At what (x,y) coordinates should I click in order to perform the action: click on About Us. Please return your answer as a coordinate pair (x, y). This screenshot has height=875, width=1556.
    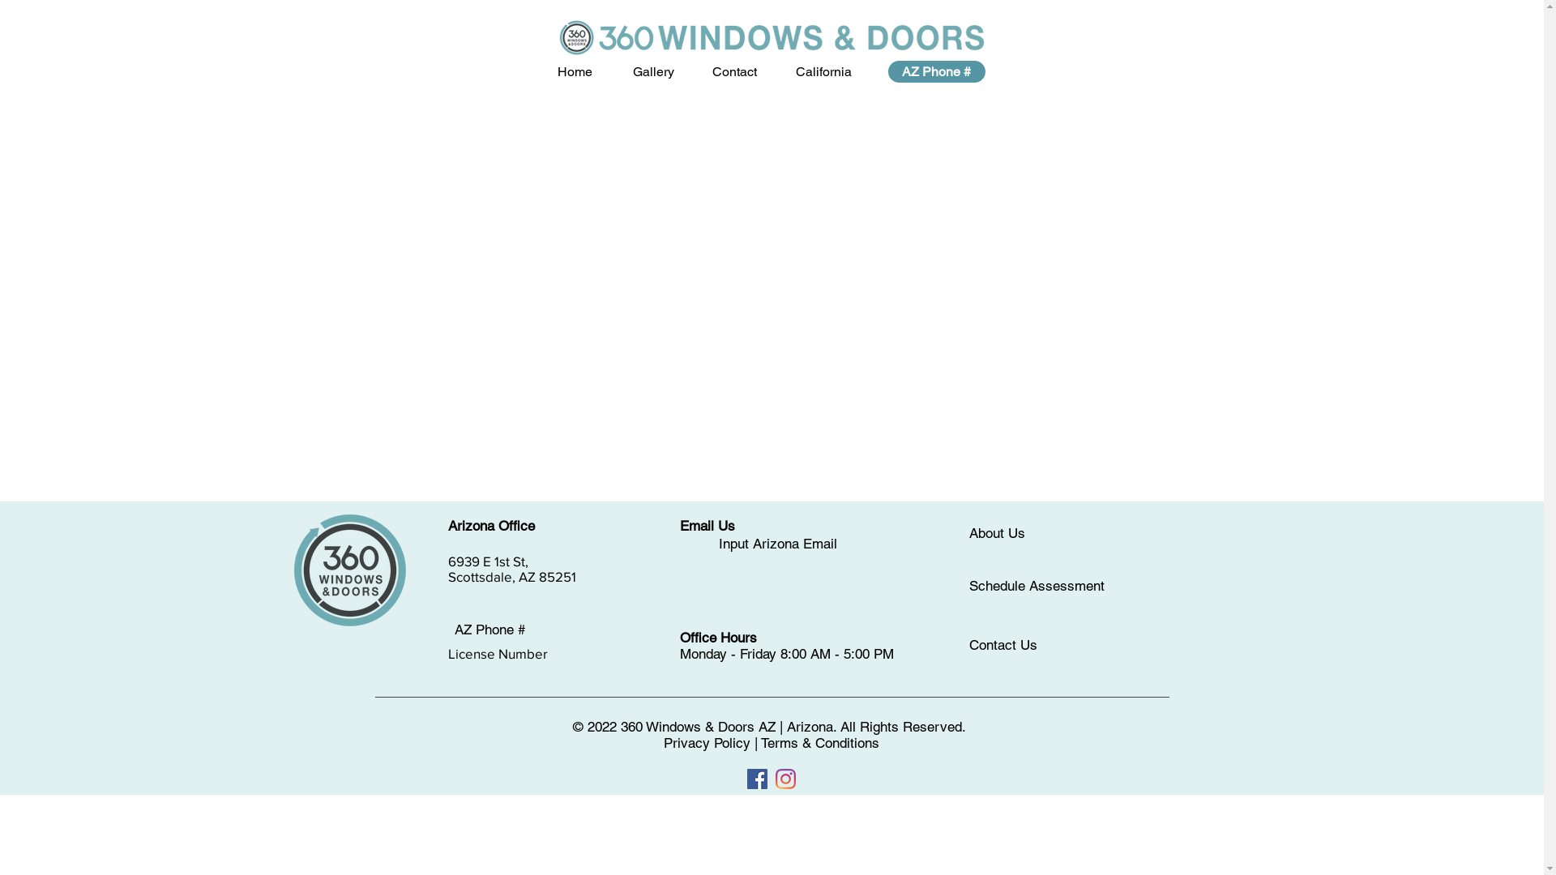
    Looking at the image, I should click on (998, 534).